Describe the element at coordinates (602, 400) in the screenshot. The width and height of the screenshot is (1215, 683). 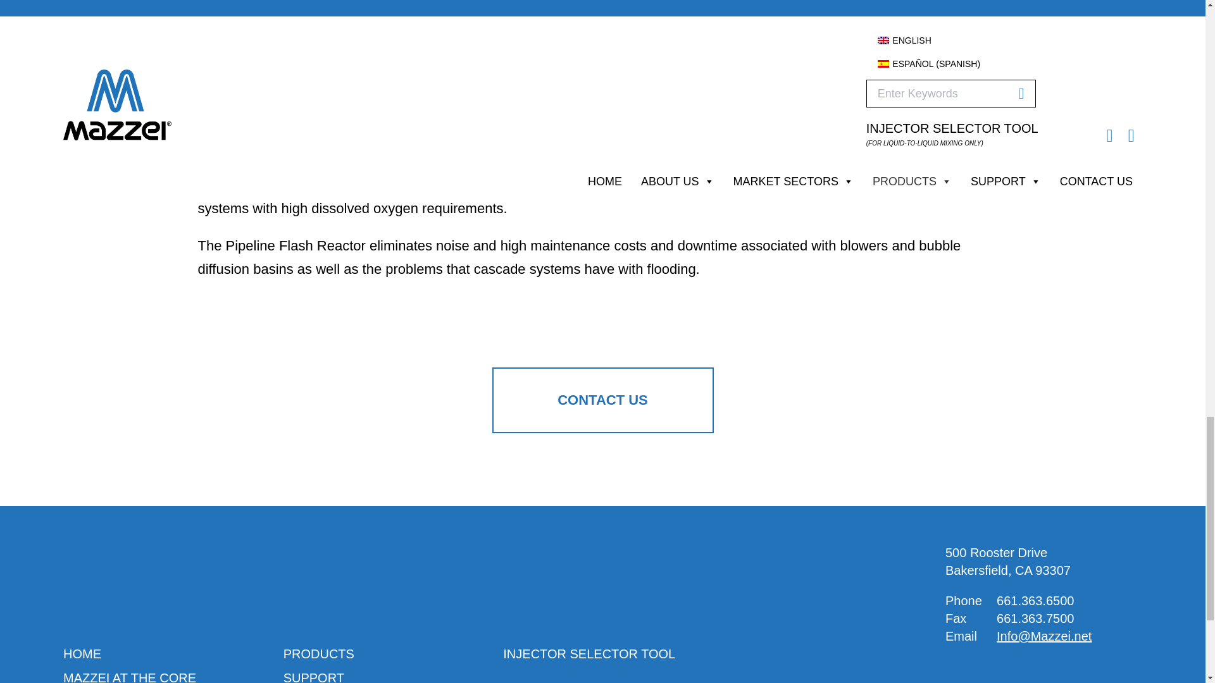
I see `Contact Us` at that location.